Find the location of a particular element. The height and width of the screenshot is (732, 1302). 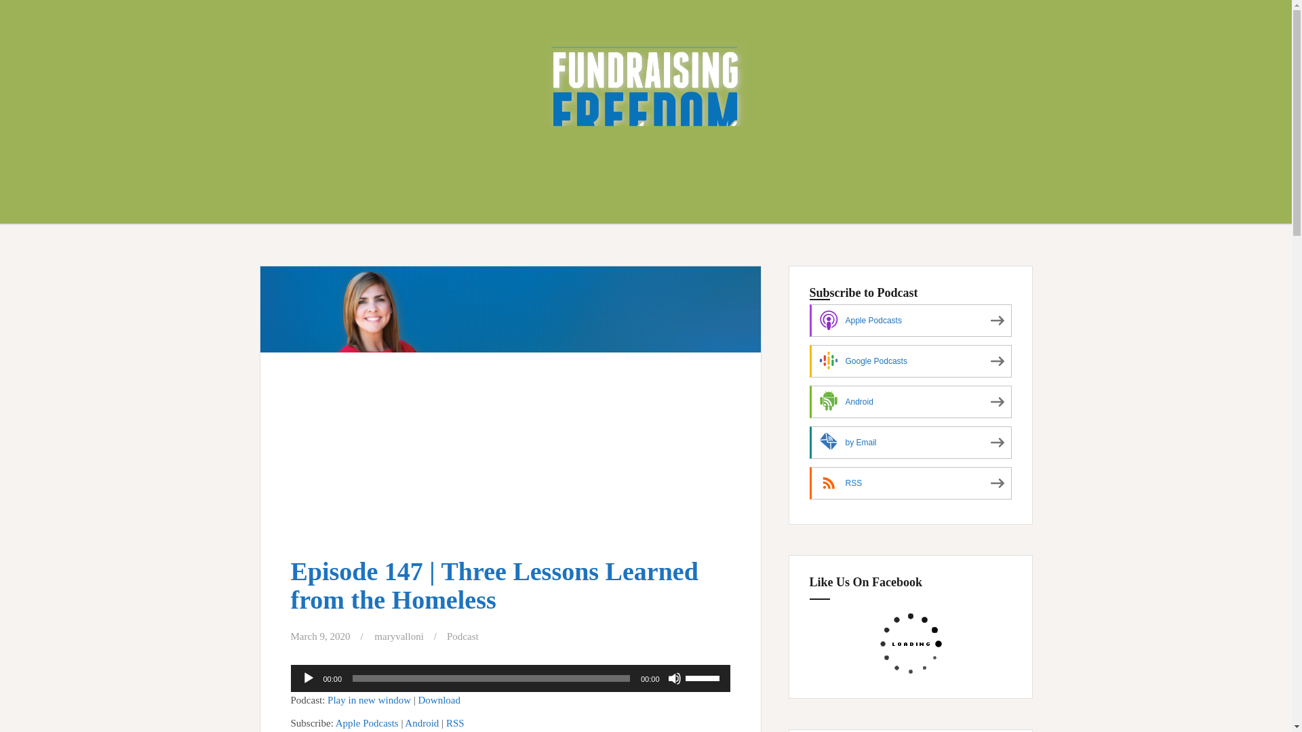

Subscribe on Google Podcasts is located at coordinates (910, 361).